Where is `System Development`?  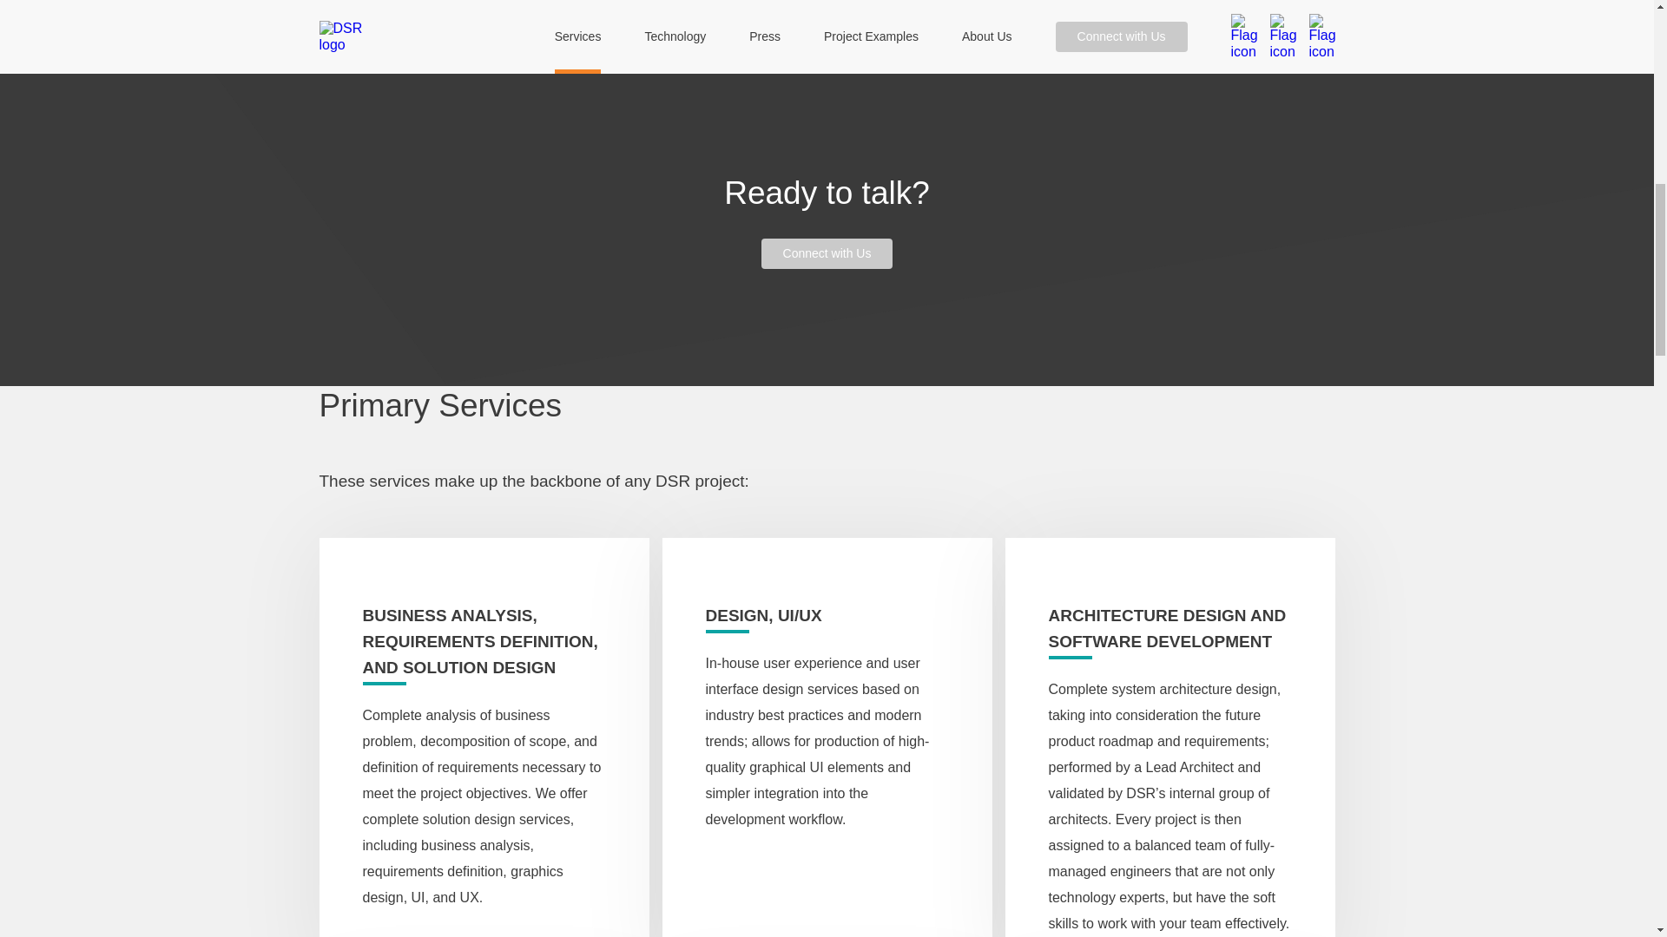 System Development is located at coordinates (1031, 21).